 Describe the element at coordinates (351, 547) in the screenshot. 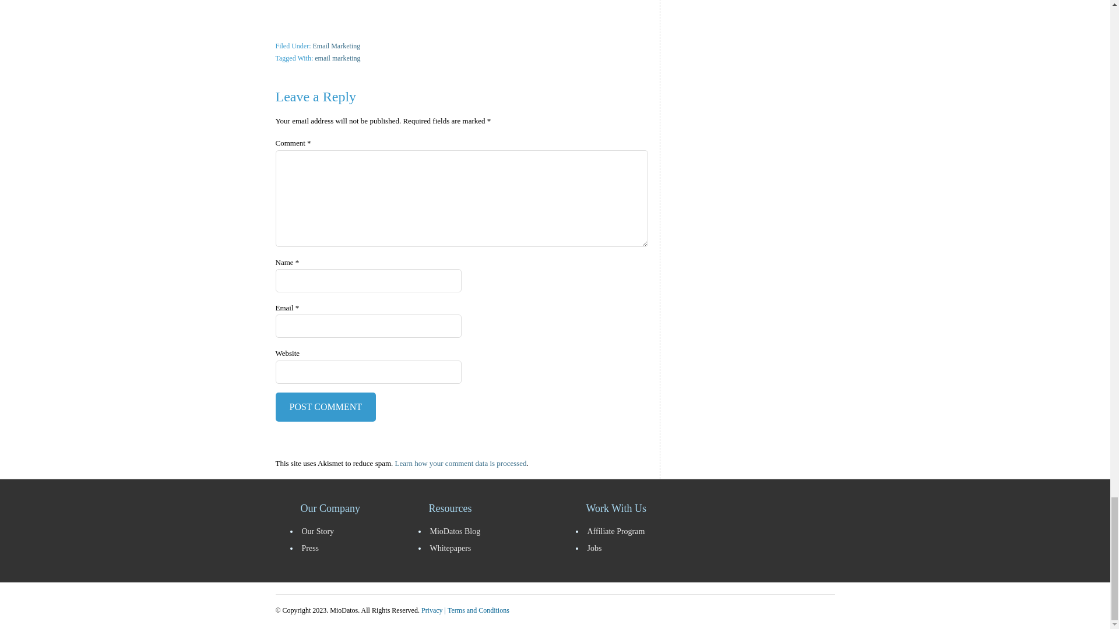

I see `Press` at that location.